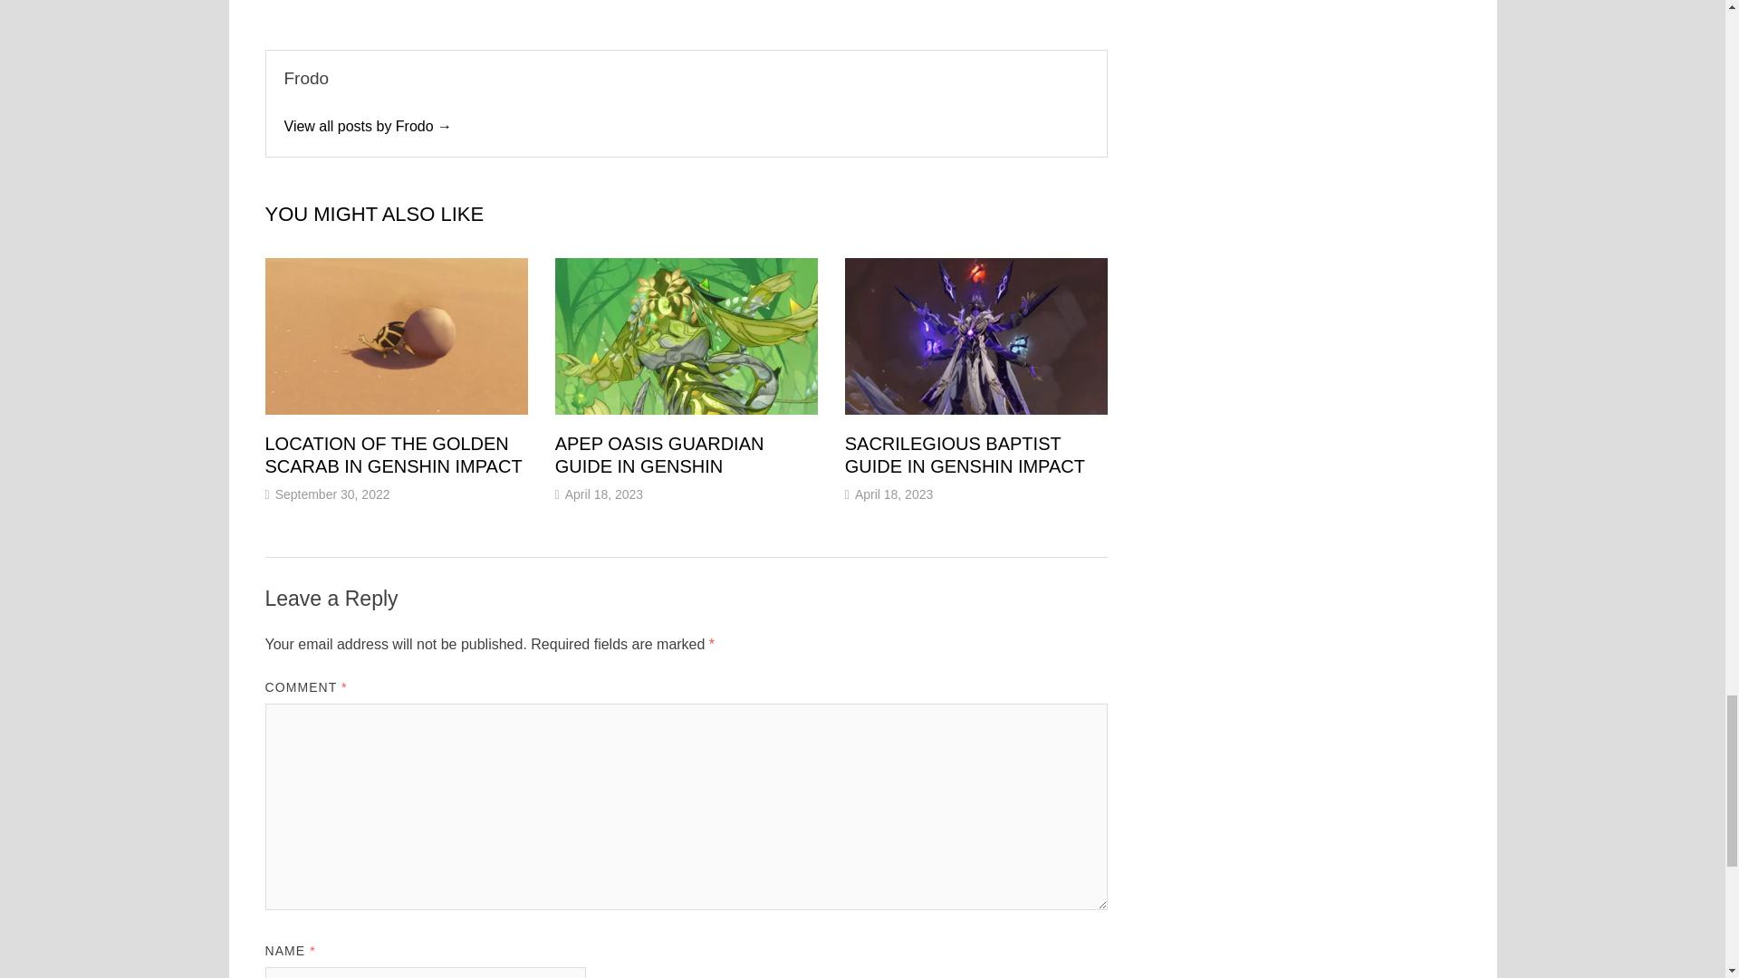  What do you see at coordinates (966, 455) in the screenshot?
I see `SACRILEGIOUS BAPTIST GUIDE IN GENSHIN IMPACT` at bounding box center [966, 455].